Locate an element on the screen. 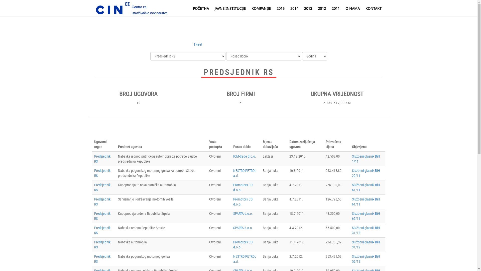  Predsjednik RS is located at coordinates (102, 259).